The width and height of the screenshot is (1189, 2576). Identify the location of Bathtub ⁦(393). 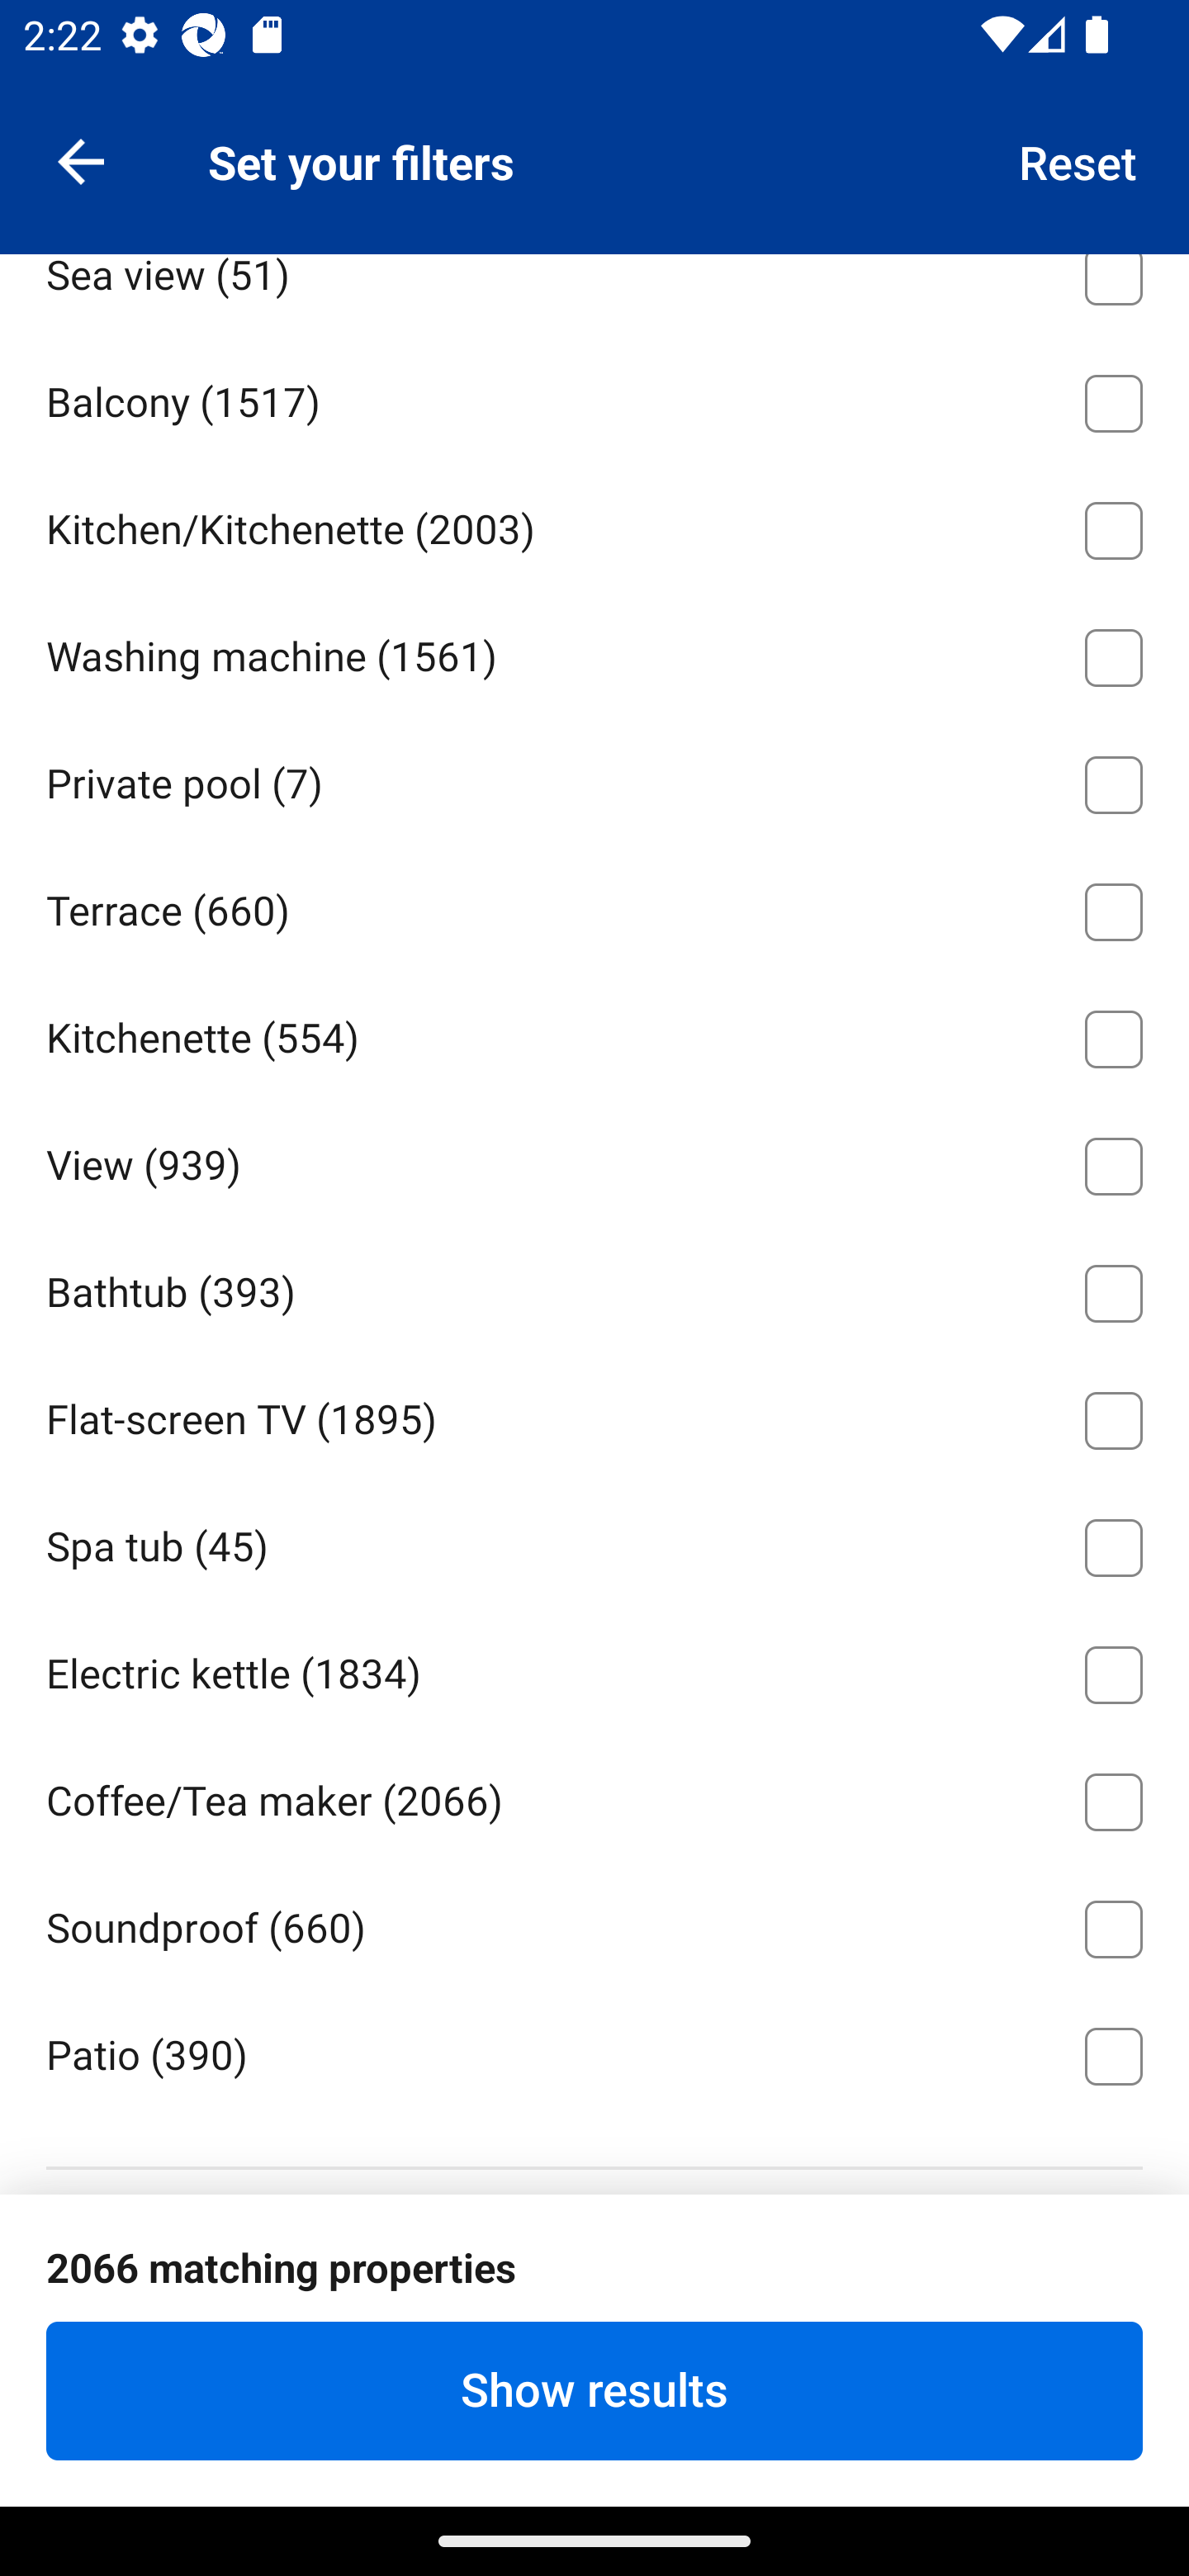
(594, 1288).